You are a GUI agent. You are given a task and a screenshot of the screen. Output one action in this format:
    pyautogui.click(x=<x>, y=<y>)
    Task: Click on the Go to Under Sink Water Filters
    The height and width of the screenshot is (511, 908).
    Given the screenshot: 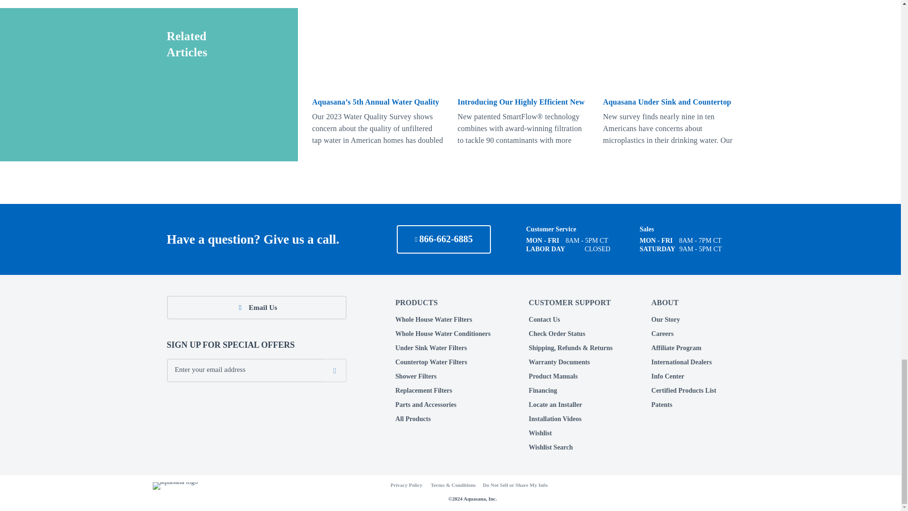 What is the action you would take?
    pyautogui.click(x=430, y=348)
    